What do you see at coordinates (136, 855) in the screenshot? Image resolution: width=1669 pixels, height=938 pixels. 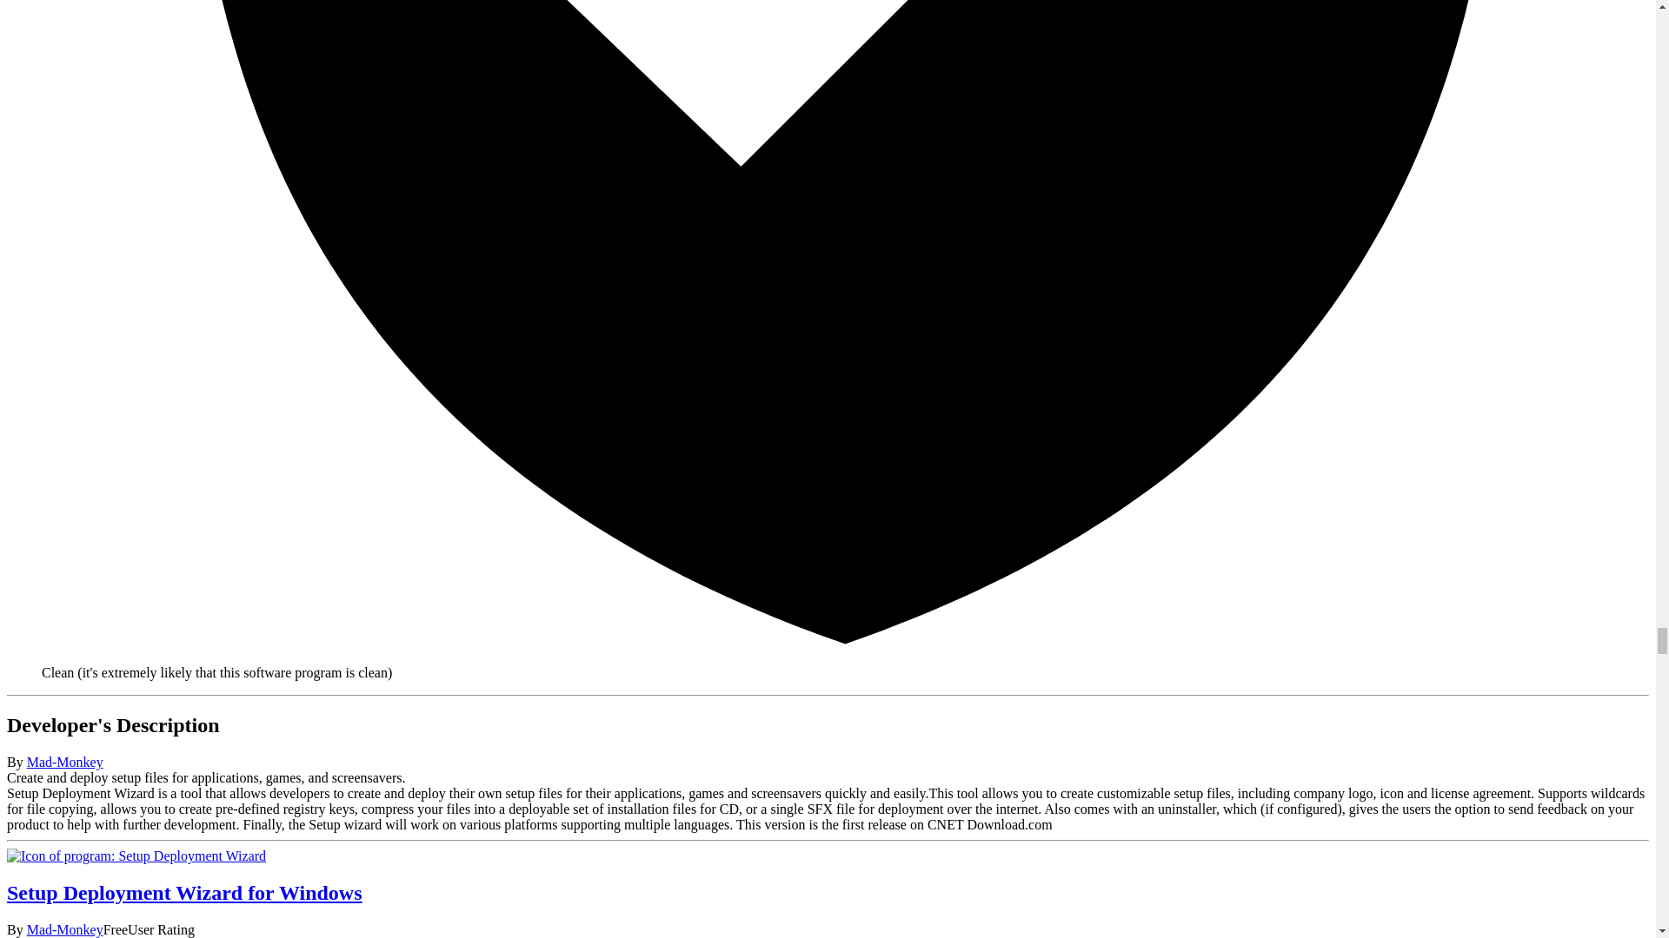 I see `Setup Deployment Wizard for Windows` at bounding box center [136, 855].